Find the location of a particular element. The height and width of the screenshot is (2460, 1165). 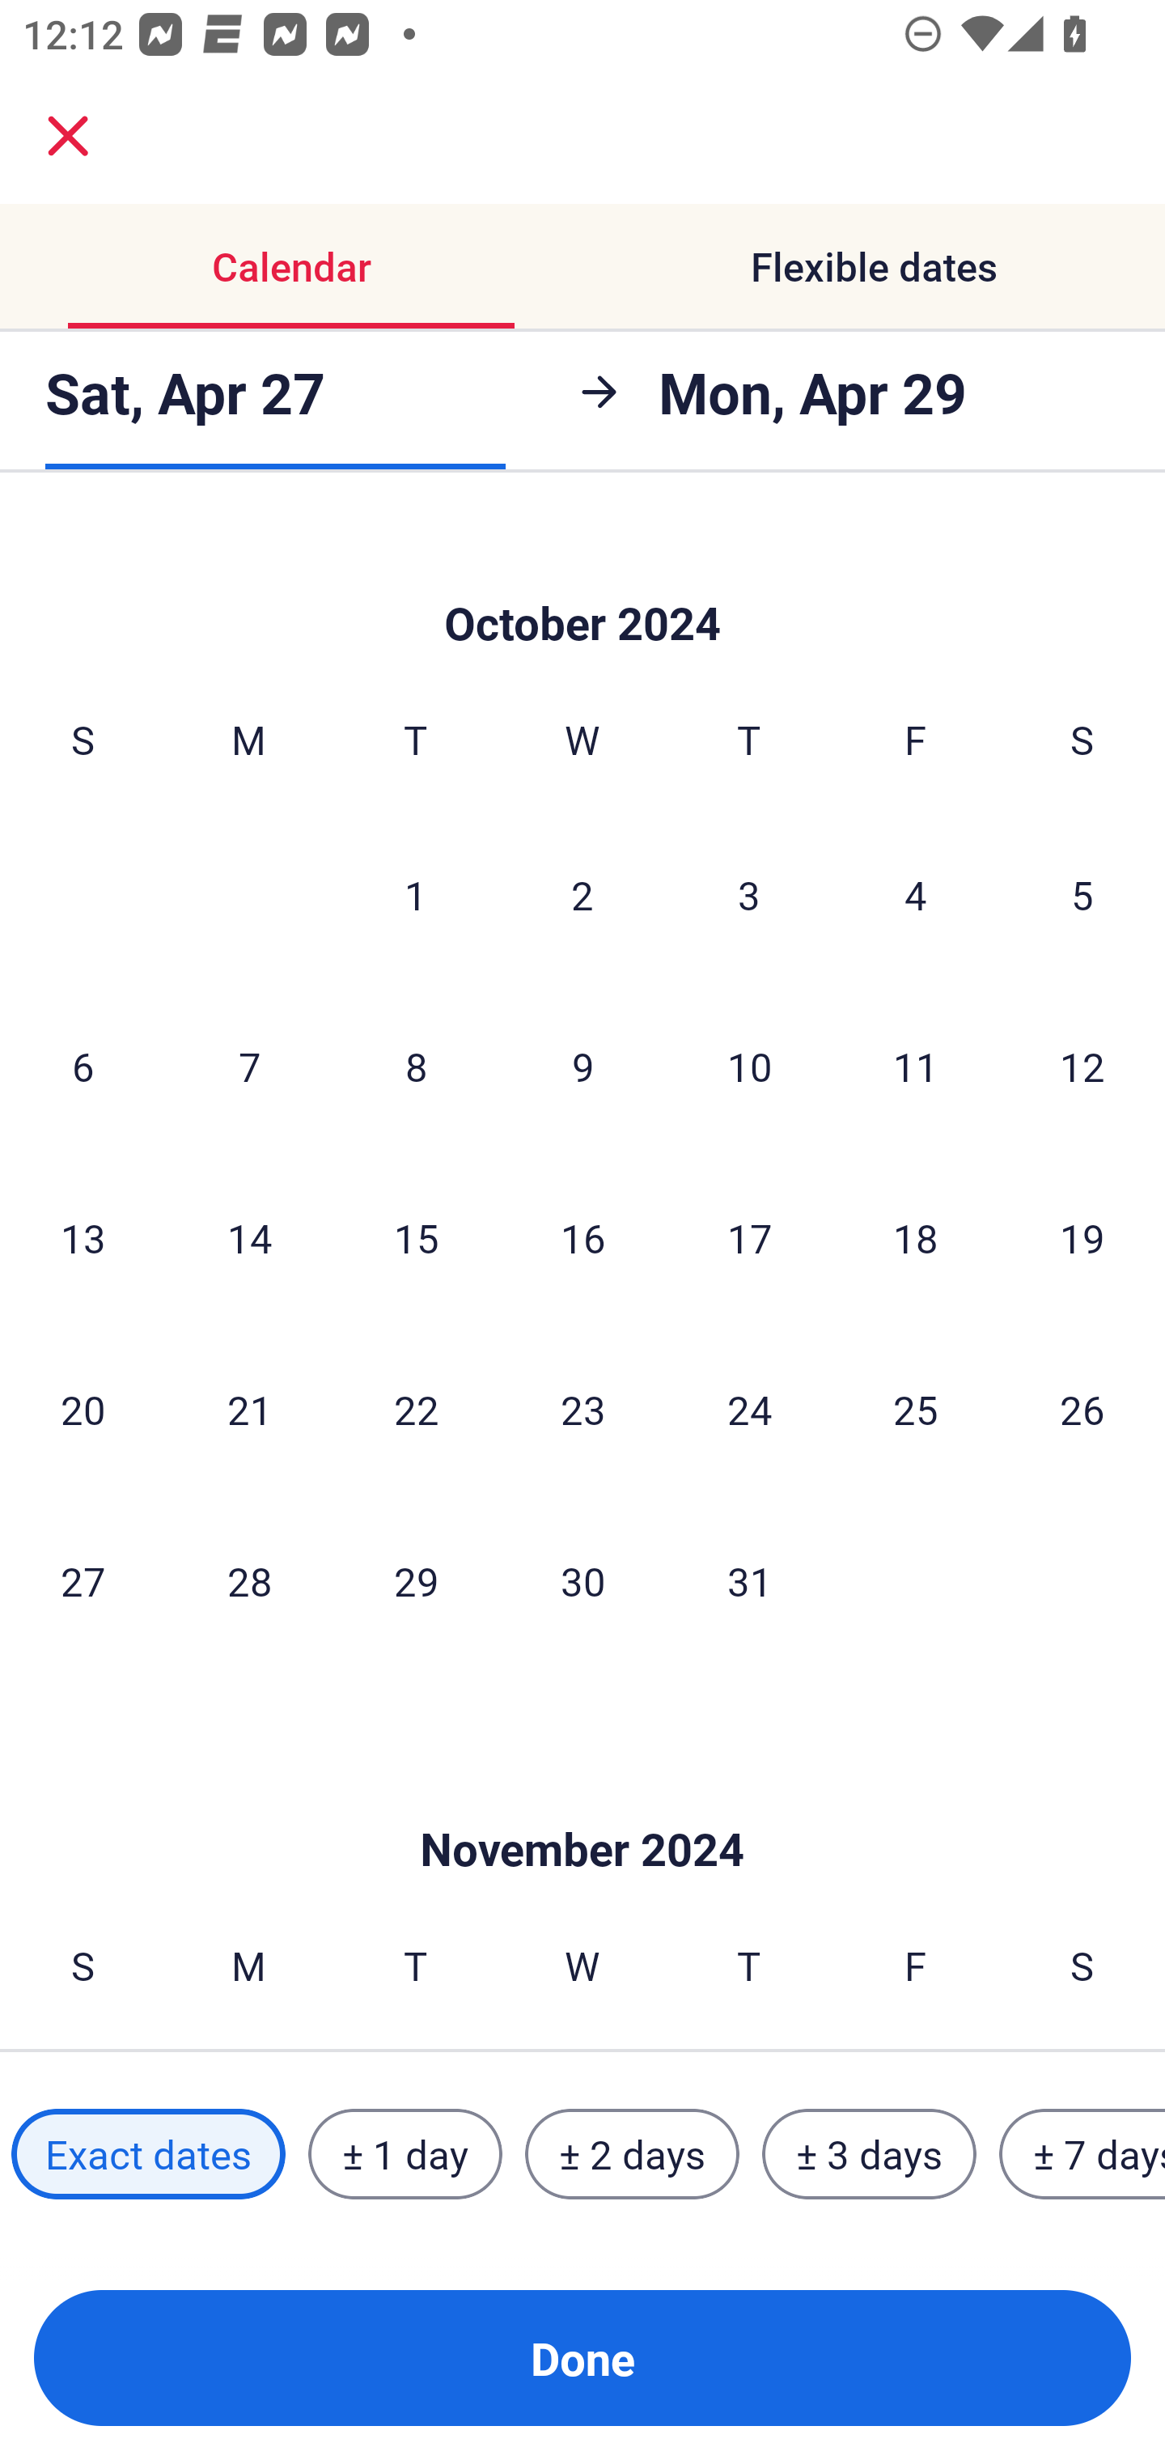

± 3 days is located at coordinates (869, 2153).